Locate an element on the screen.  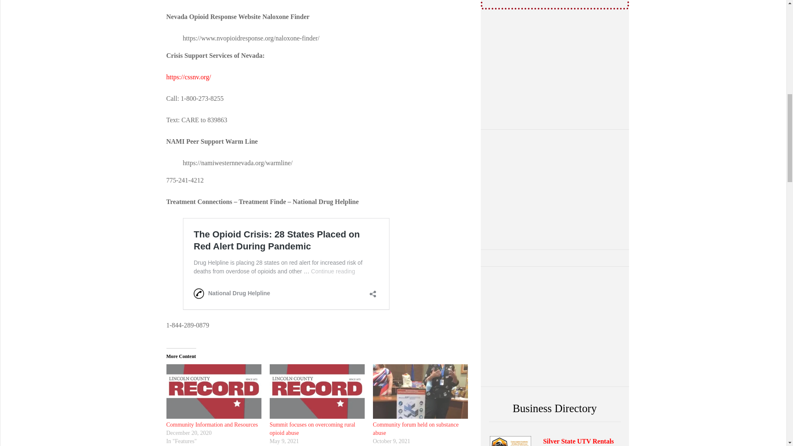
3rd party ad content is located at coordinates (554, 326).